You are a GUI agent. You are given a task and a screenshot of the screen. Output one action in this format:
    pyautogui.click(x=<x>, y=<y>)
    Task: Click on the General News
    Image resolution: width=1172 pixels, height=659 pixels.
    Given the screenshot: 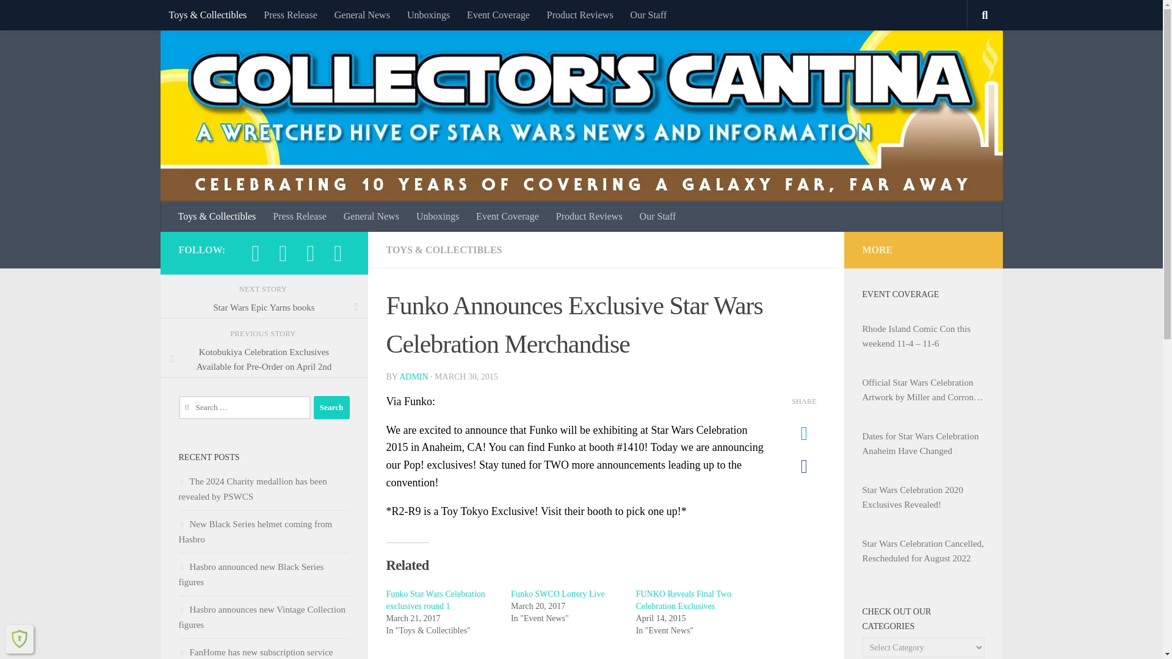 What is the action you would take?
    pyautogui.click(x=371, y=217)
    